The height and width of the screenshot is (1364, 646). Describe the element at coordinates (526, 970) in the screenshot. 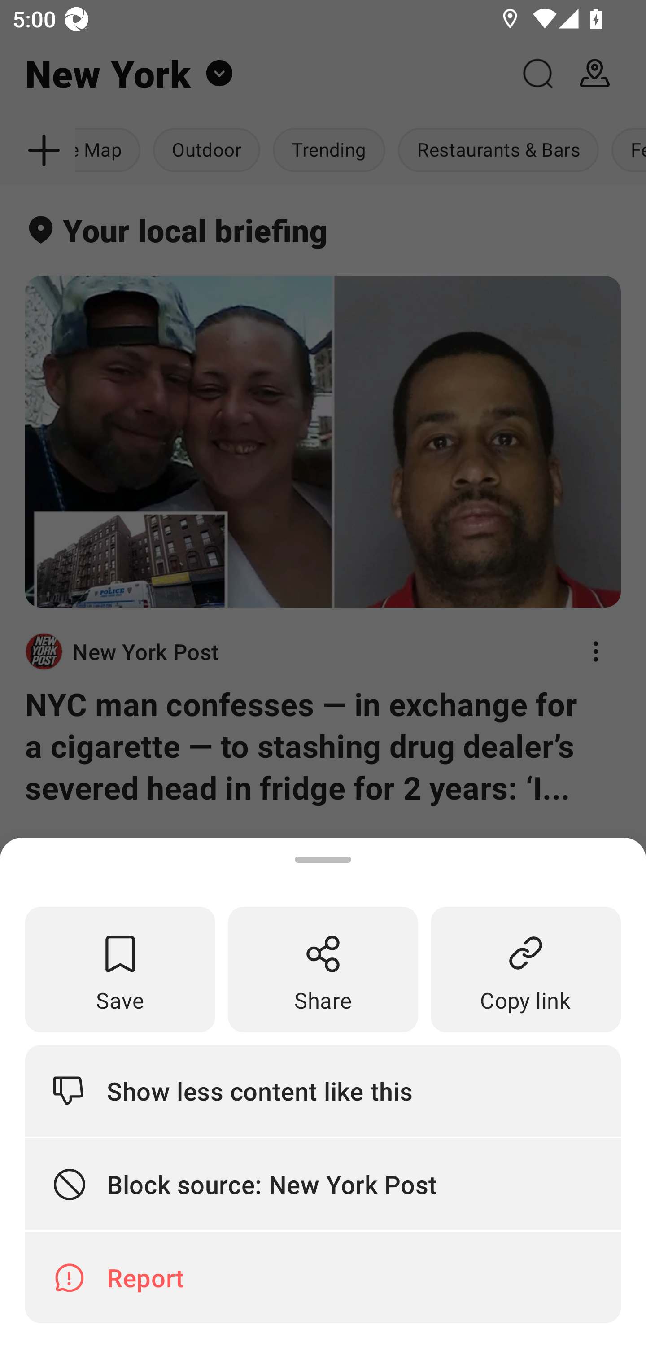

I see `Copy link` at that location.